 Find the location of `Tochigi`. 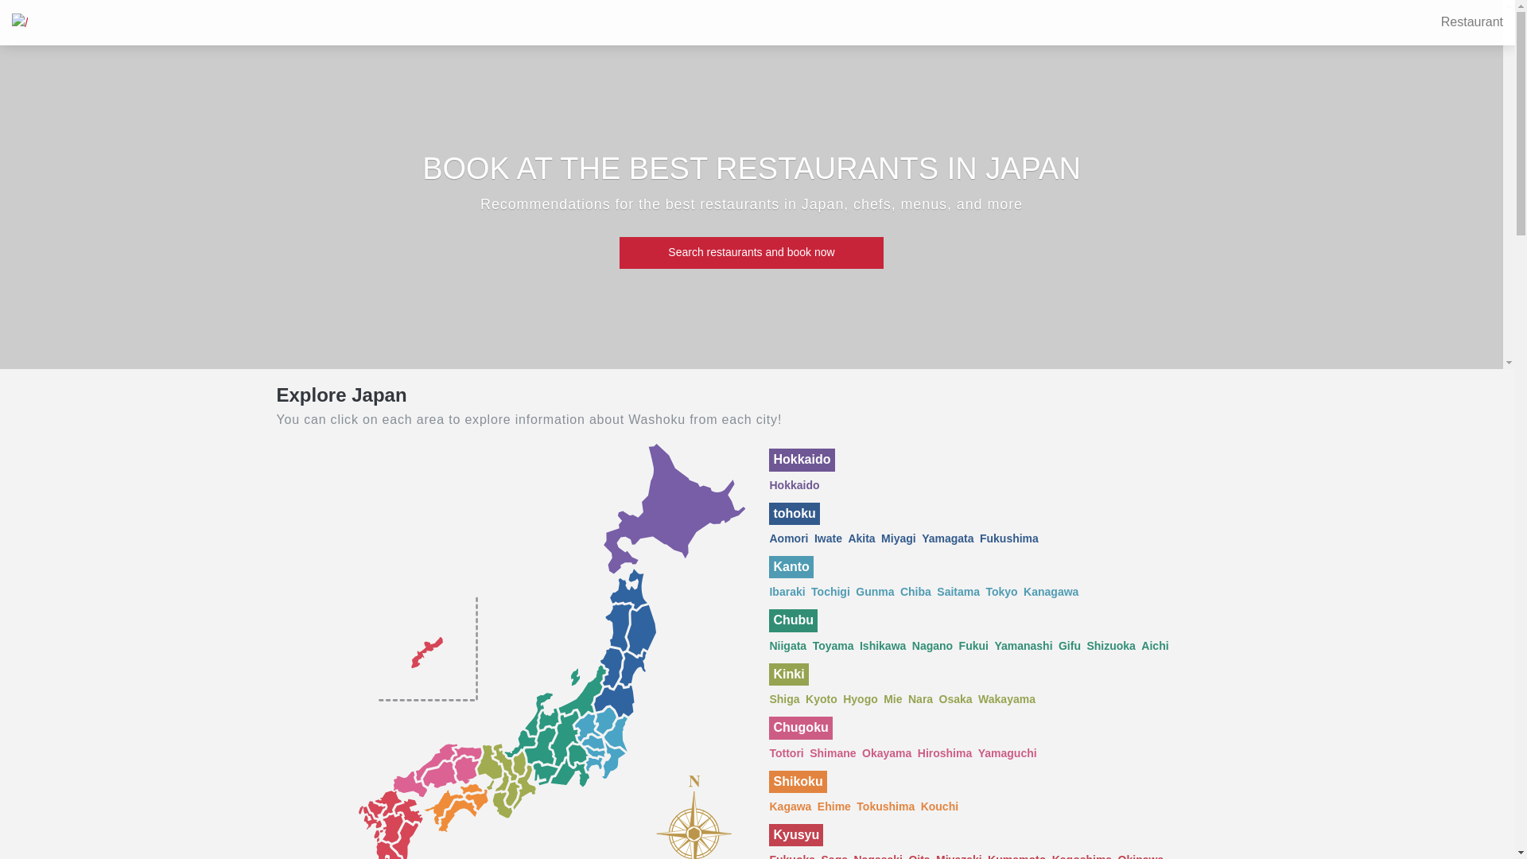

Tochigi is located at coordinates (830, 592).